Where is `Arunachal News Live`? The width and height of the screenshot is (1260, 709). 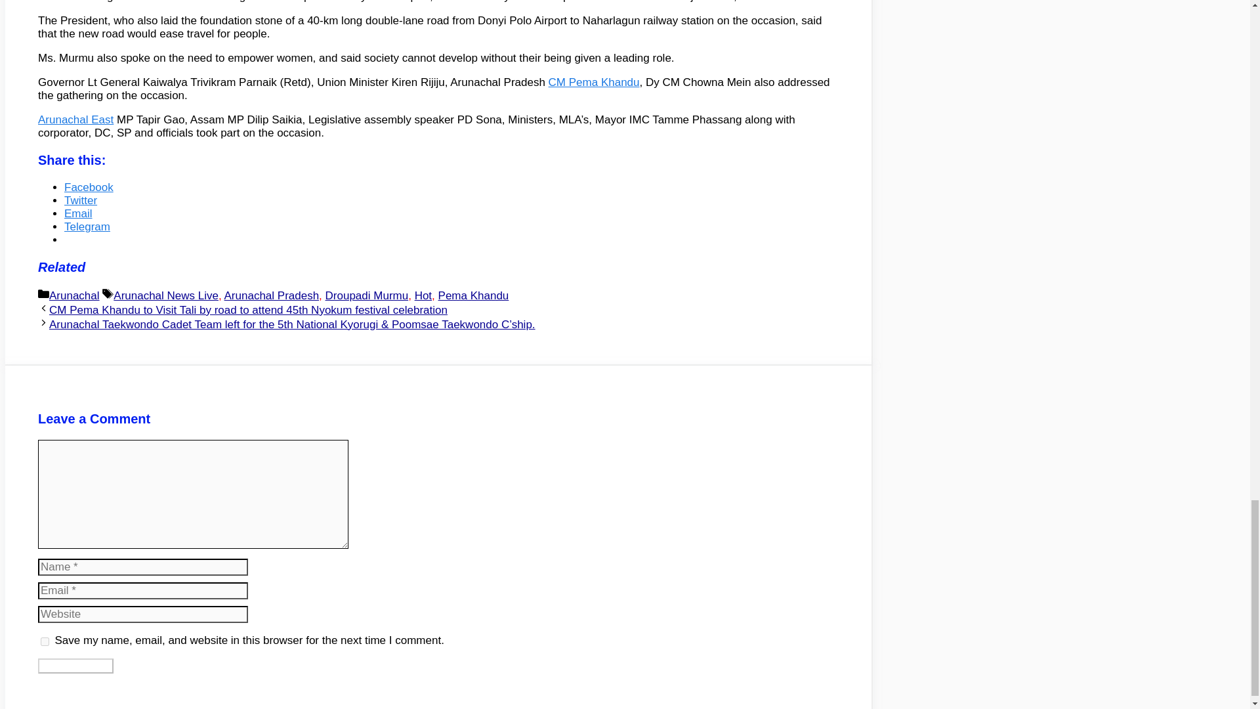 Arunachal News Live is located at coordinates (165, 295).